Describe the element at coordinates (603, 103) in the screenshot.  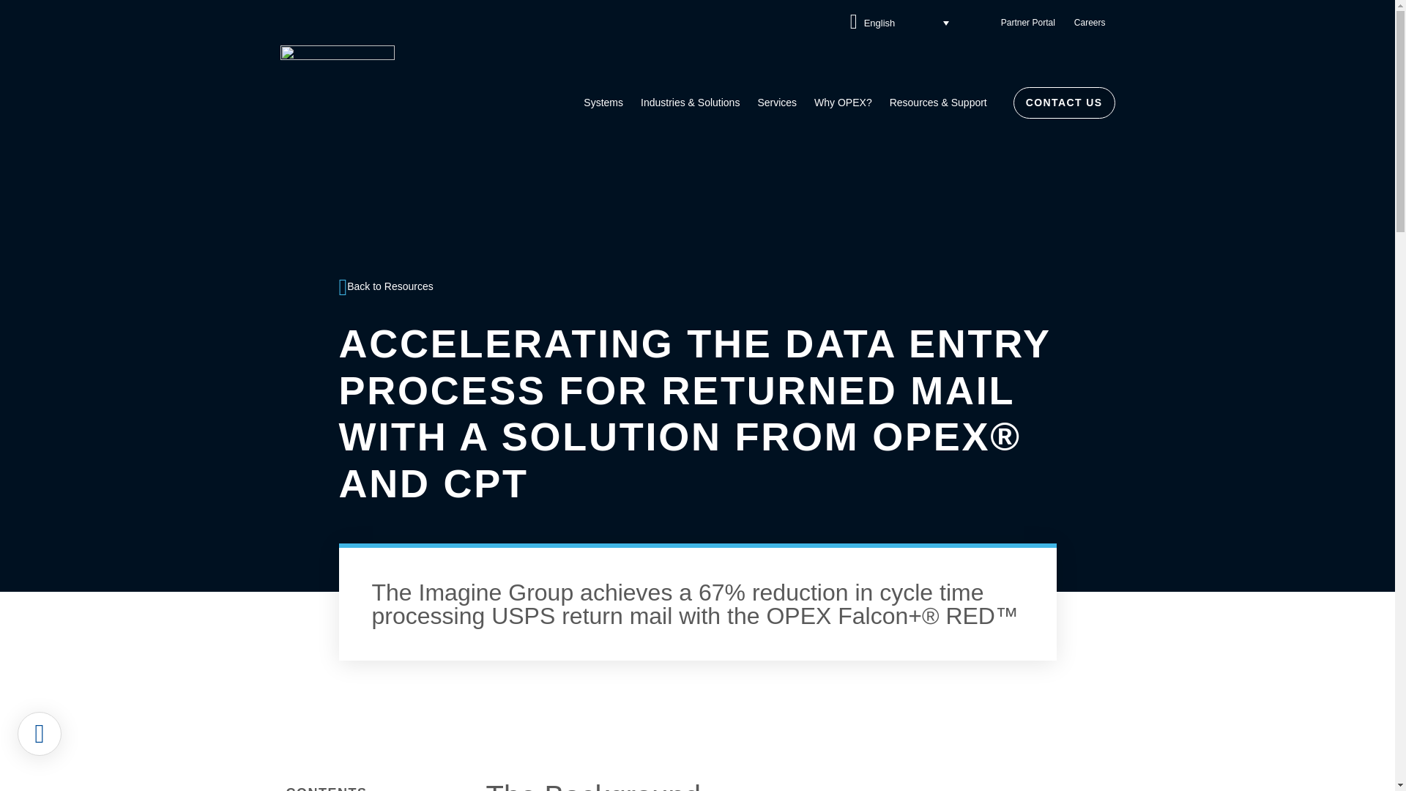
I see `Systems` at that location.